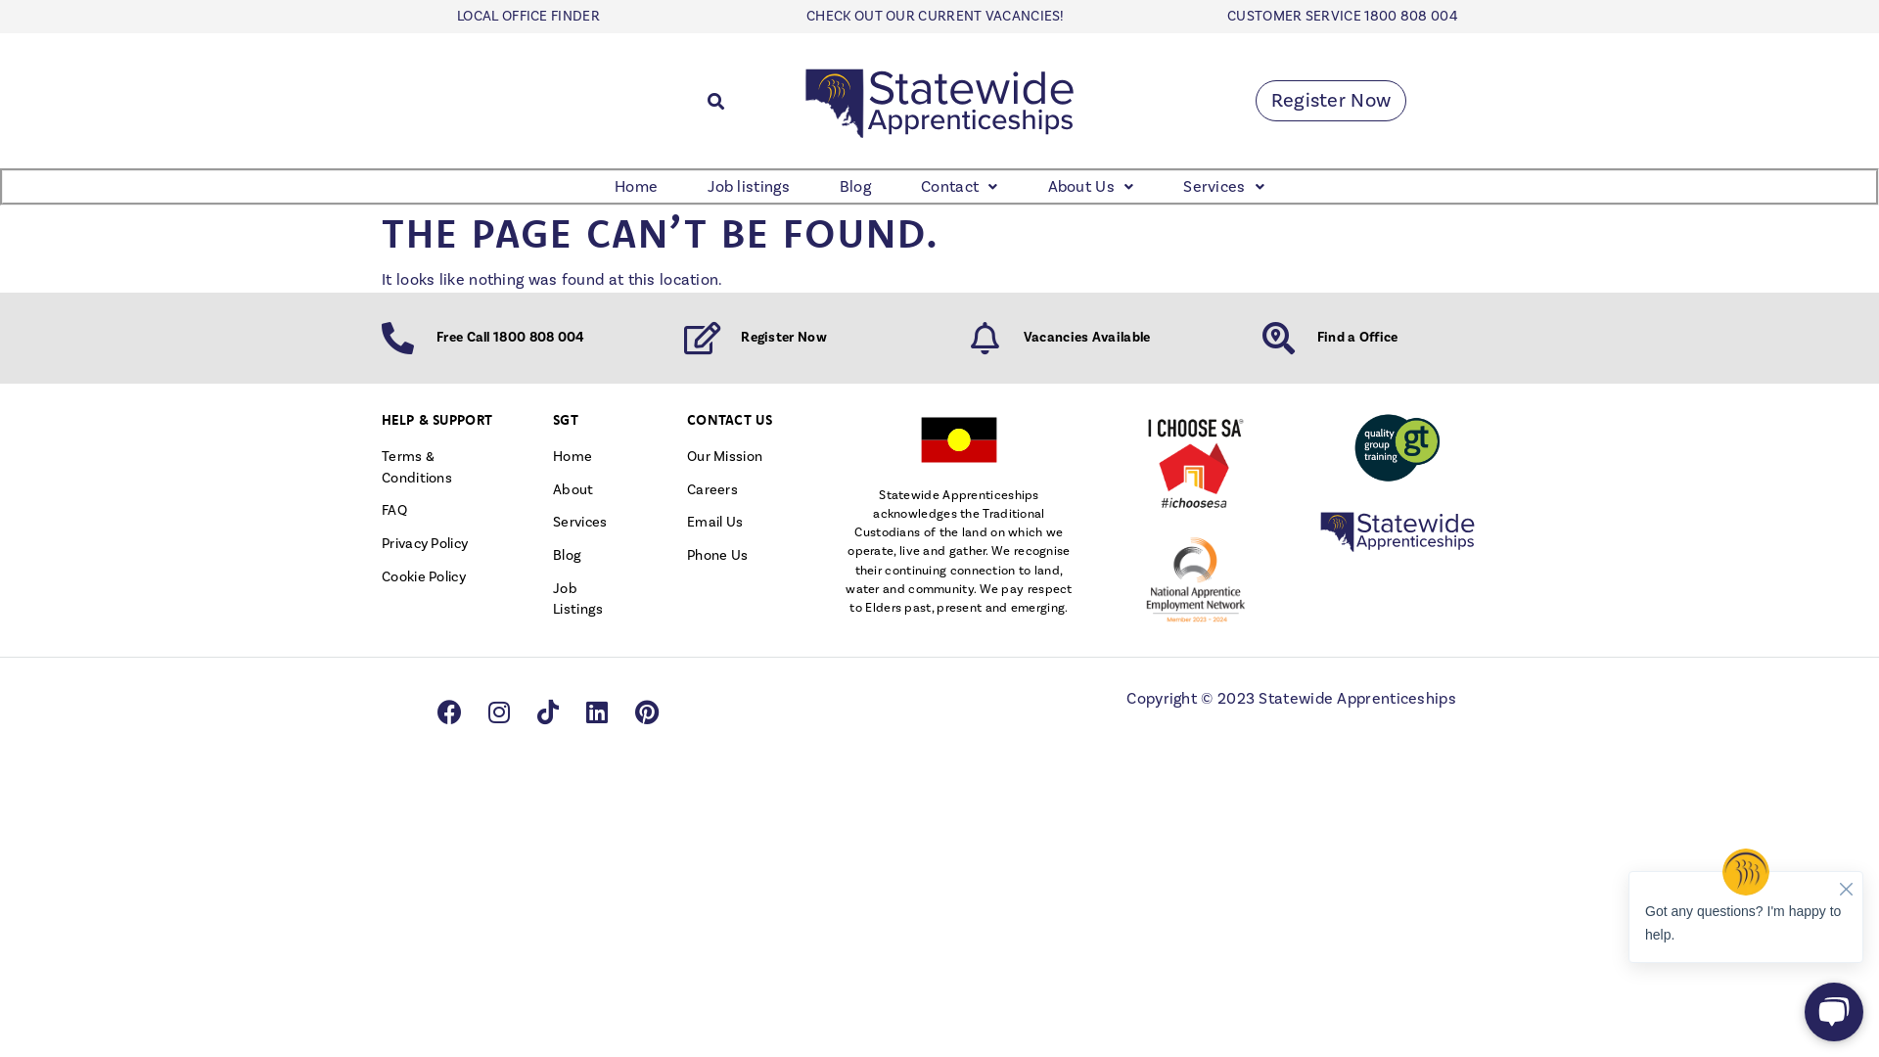 Image resolution: width=1879 pixels, height=1057 pixels. Describe the element at coordinates (437, 544) in the screenshot. I see `Privacy Policy` at that location.